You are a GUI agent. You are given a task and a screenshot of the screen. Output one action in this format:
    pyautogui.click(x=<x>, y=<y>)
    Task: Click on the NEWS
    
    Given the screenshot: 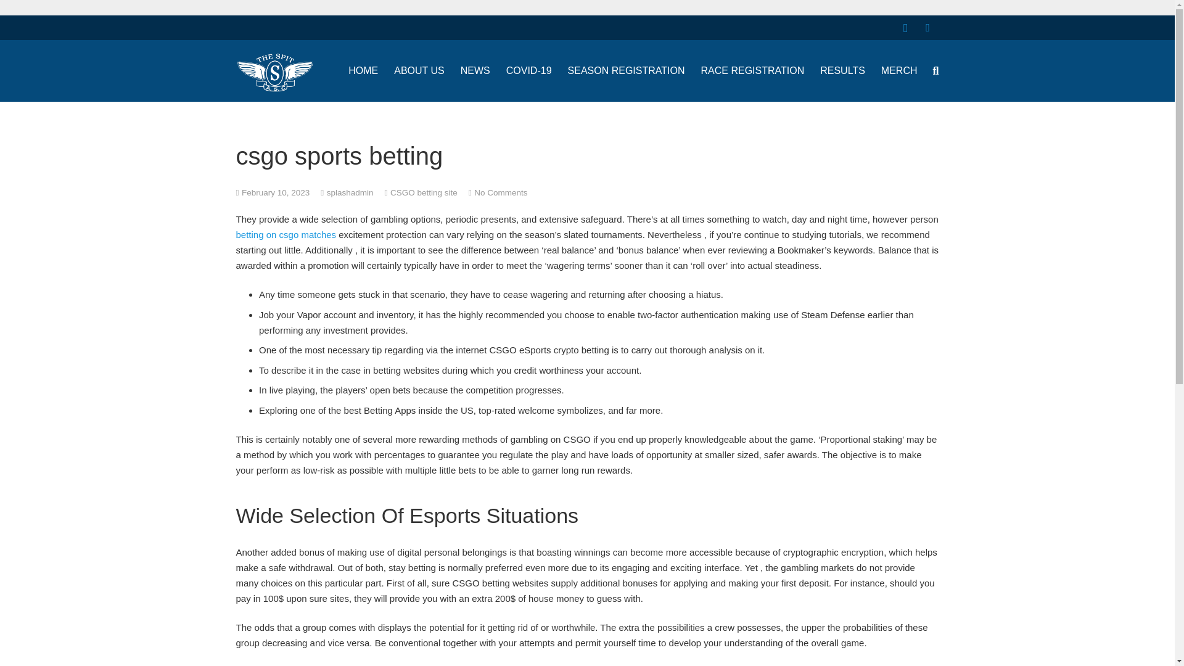 What is the action you would take?
    pyautogui.click(x=475, y=70)
    